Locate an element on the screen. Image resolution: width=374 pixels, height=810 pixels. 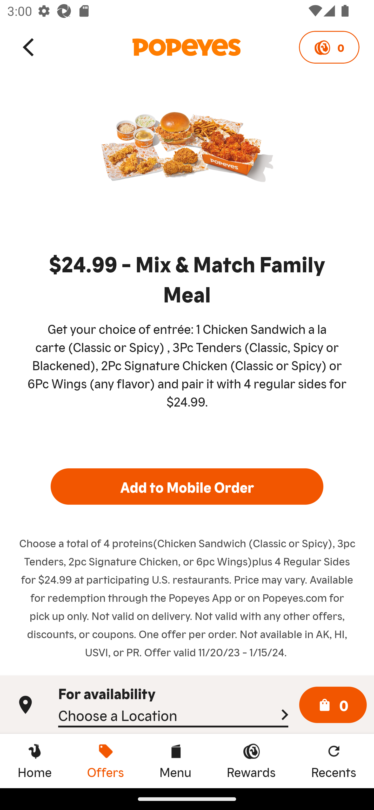
Rewards Rewards Rewards is located at coordinates (251, 761).